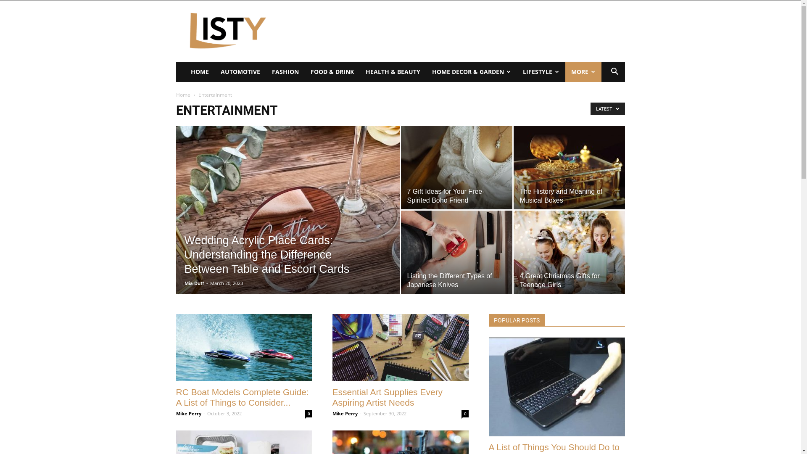 The width and height of the screenshot is (807, 454). I want to click on FASHION, so click(285, 72).